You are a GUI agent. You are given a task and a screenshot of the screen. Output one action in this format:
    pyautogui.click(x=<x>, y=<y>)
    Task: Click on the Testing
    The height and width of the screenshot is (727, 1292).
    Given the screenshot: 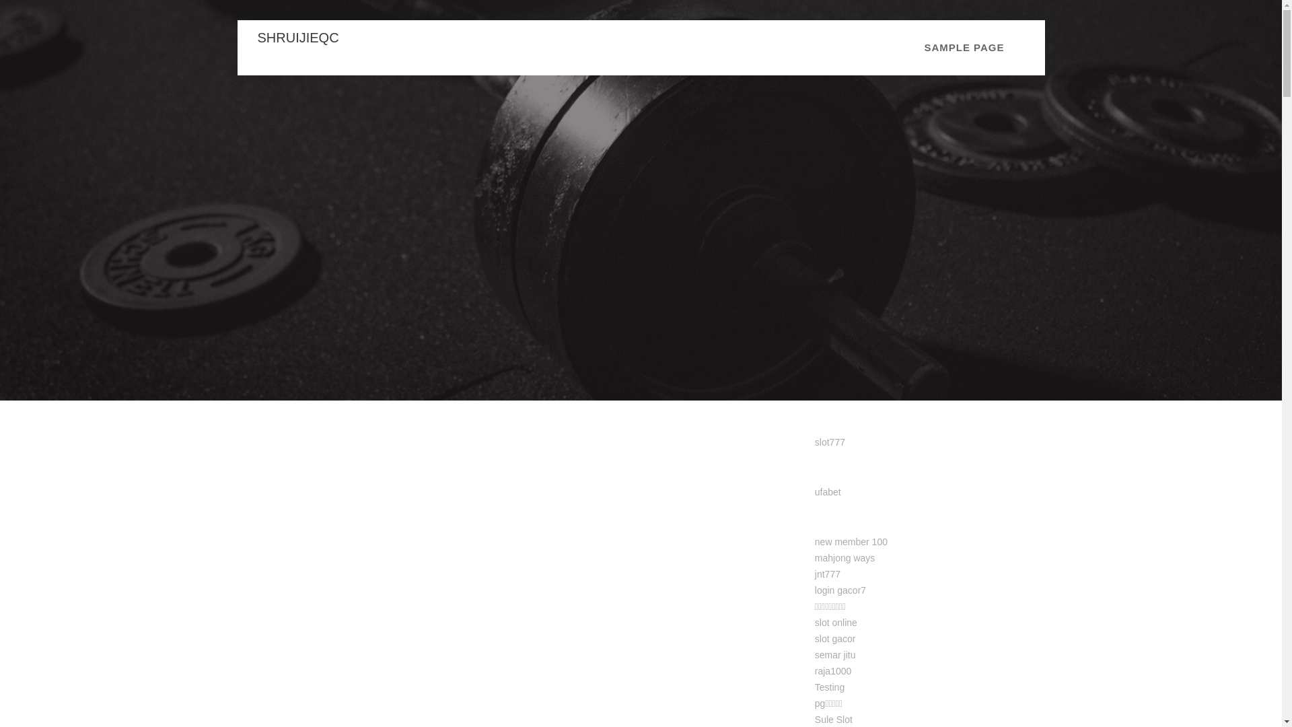 What is the action you would take?
    pyautogui.click(x=830, y=687)
    